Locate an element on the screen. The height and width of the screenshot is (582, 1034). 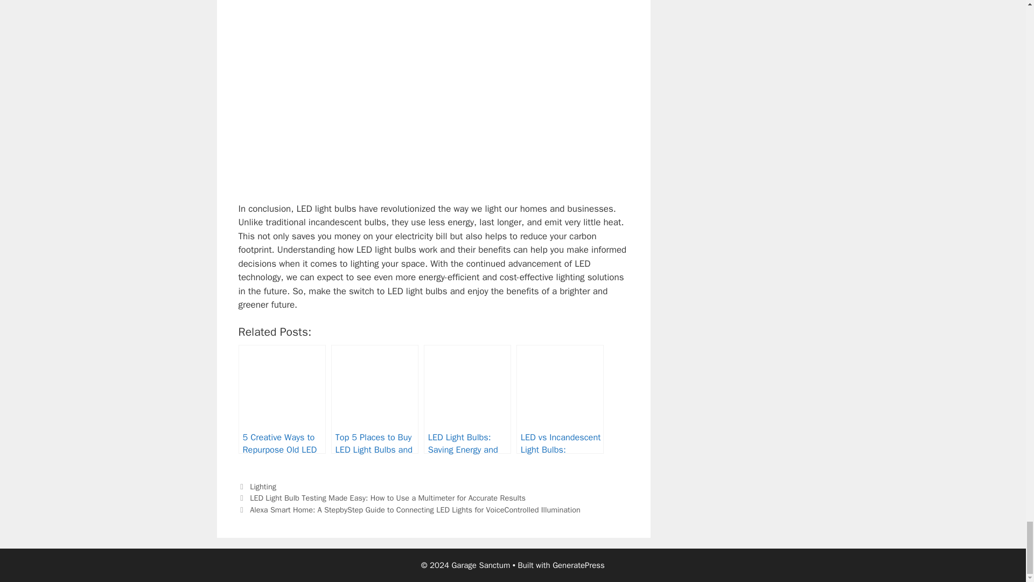
GeneratePress is located at coordinates (578, 565).